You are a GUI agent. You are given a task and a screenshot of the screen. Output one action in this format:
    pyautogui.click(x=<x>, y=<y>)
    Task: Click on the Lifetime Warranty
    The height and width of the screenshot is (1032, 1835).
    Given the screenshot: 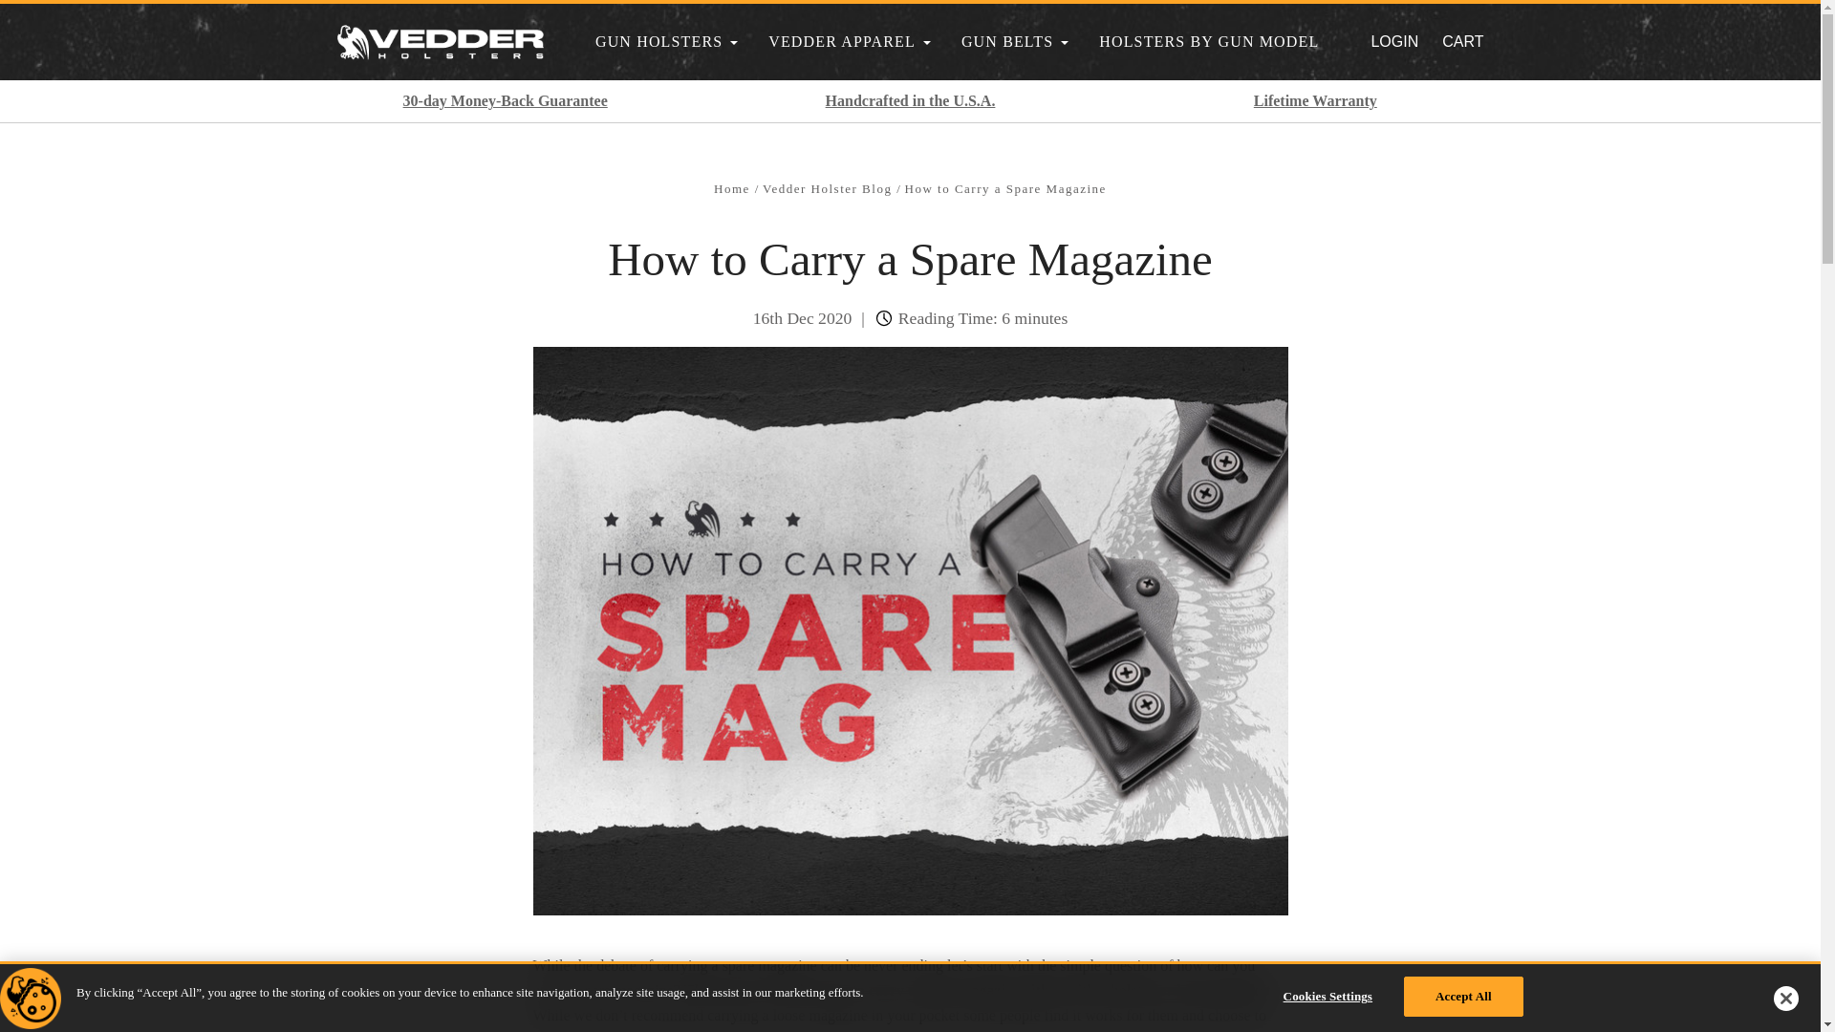 What is the action you would take?
    pyautogui.click(x=851, y=42)
    